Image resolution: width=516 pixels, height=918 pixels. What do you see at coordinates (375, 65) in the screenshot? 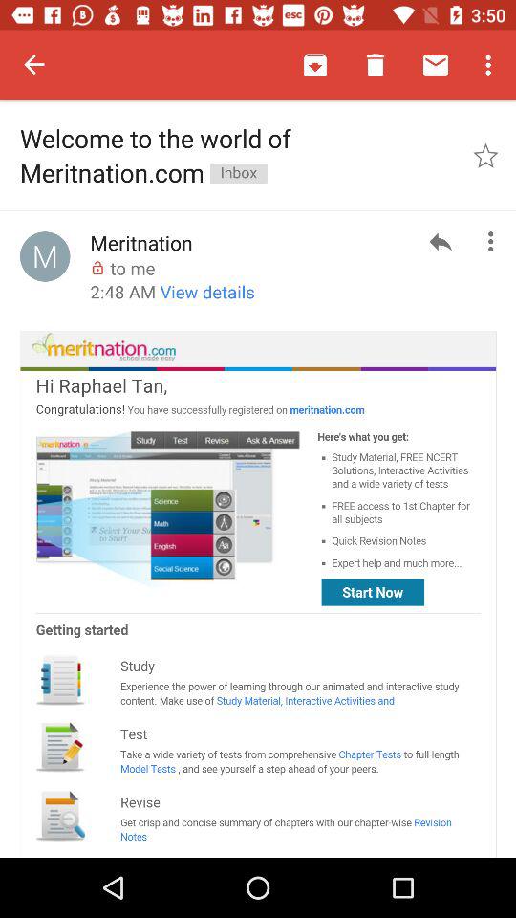
I see `the delete icon left to message icon shown on the top of the page` at bounding box center [375, 65].